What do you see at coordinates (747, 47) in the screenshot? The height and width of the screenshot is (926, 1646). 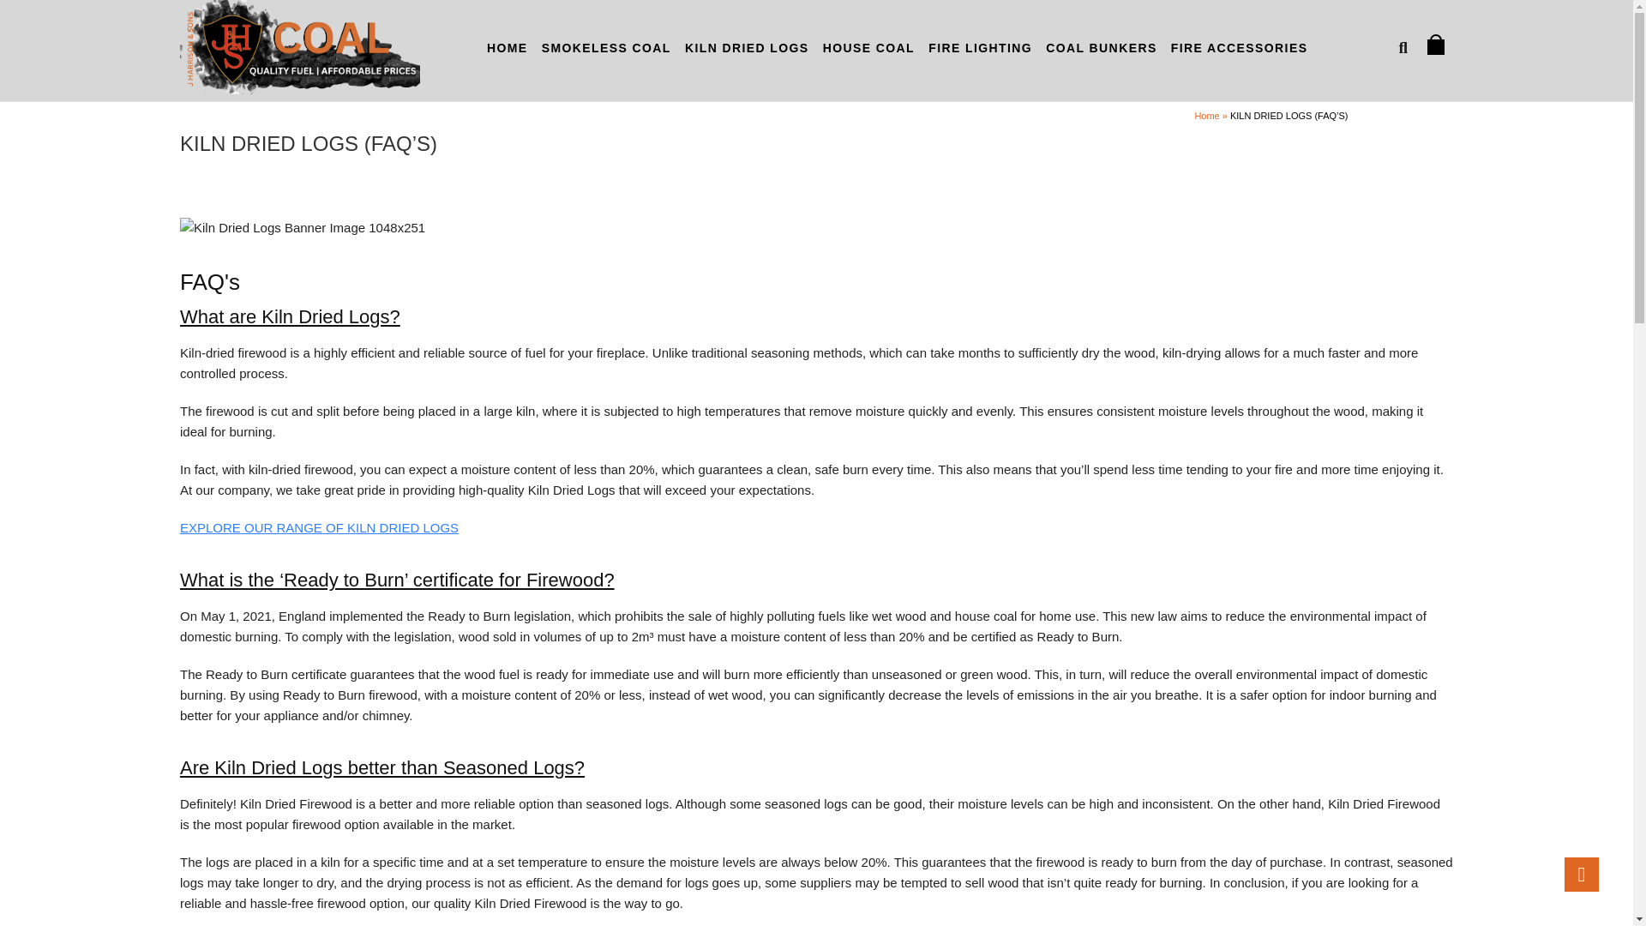 I see `KILN DRIED LOGS` at bounding box center [747, 47].